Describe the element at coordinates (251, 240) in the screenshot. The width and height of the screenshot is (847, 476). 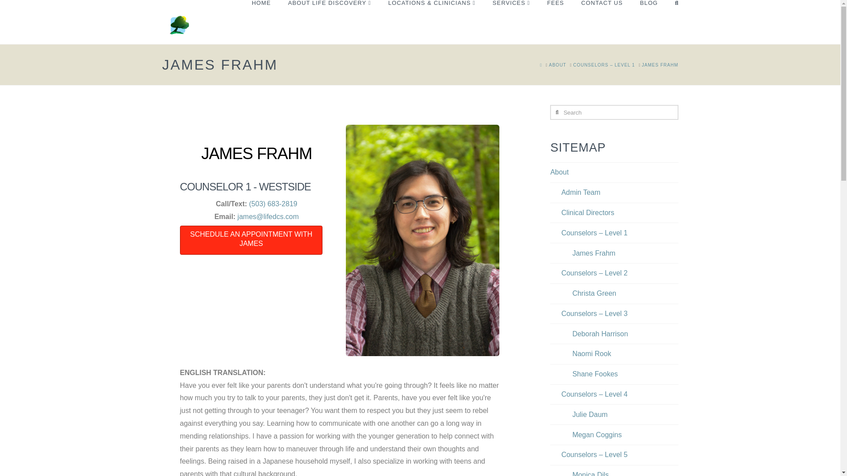
I see `Click to Schedule` at that location.